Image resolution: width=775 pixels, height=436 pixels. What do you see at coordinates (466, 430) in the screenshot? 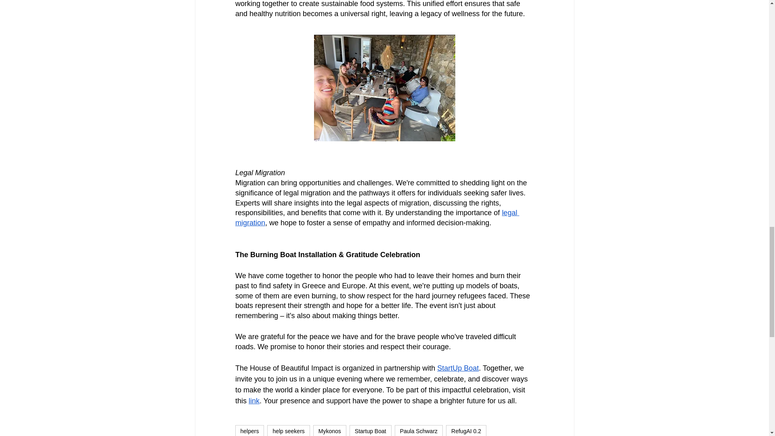
I see `RefugAI 0.2` at bounding box center [466, 430].